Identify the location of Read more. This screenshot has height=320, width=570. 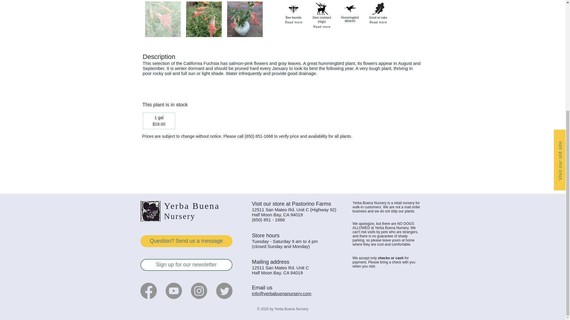
(322, 27).